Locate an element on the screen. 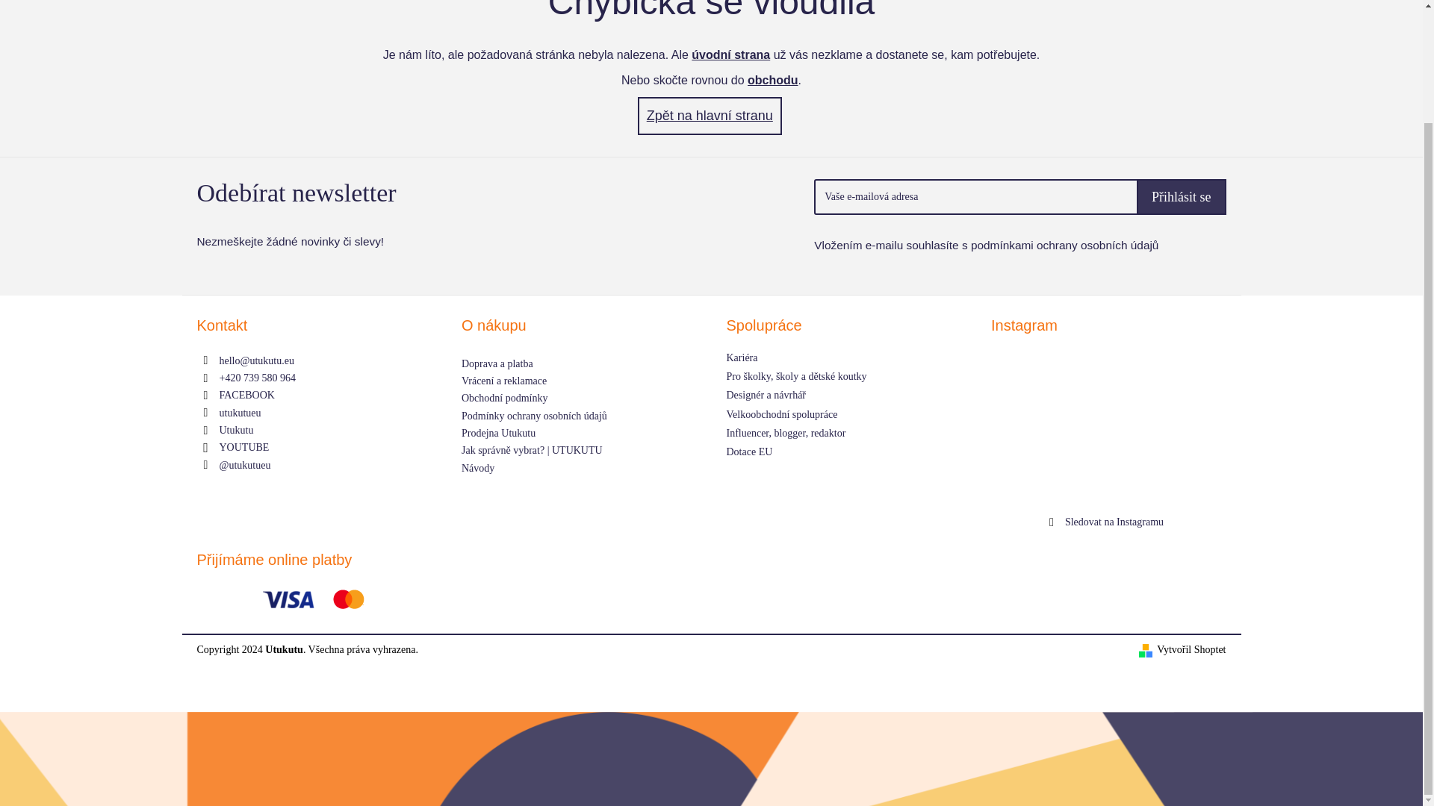  Instagram is located at coordinates (240, 413).